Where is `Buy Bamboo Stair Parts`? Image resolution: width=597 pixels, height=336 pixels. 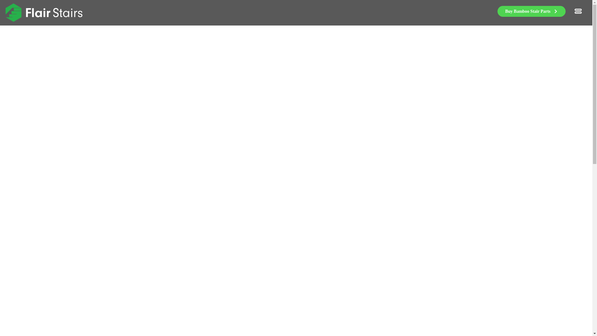 Buy Bamboo Stair Parts is located at coordinates (531, 11).